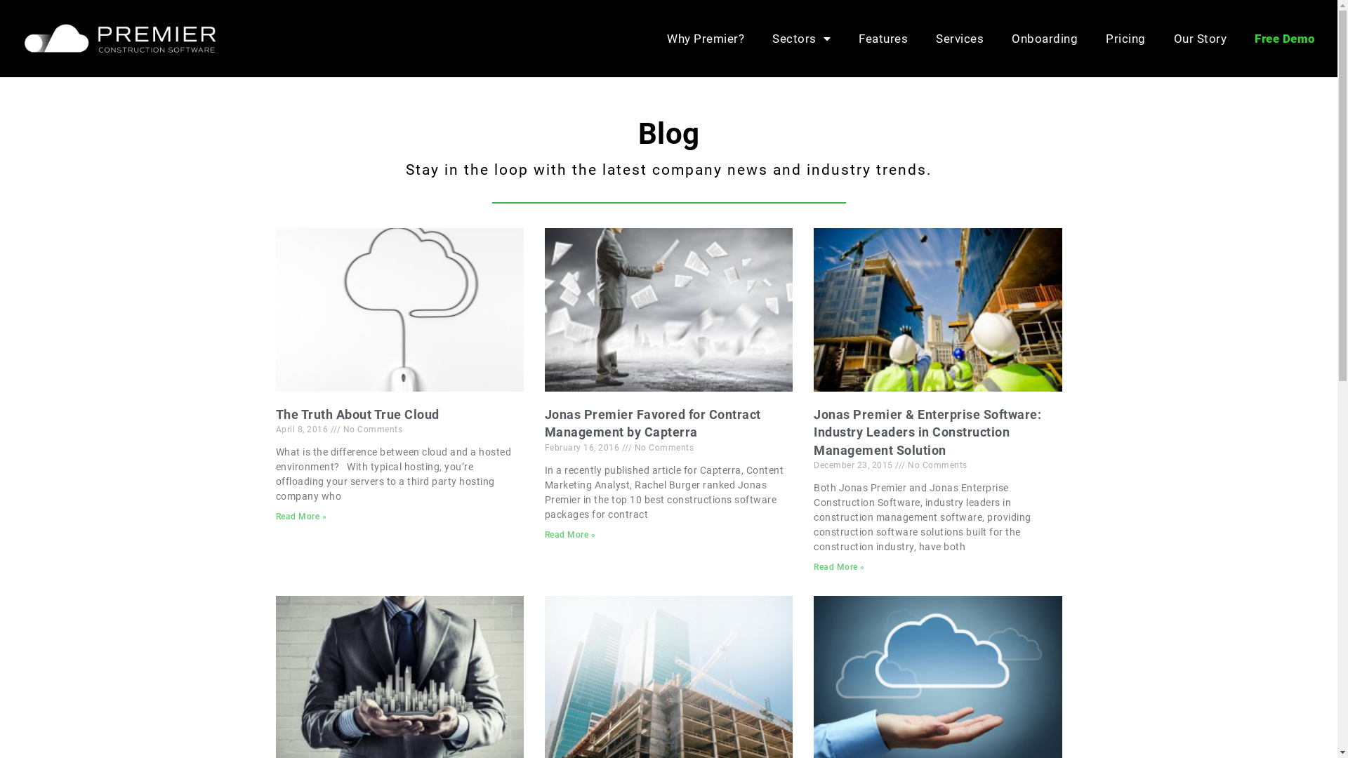 The width and height of the screenshot is (1348, 758). Describe the element at coordinates (706, 39) in the screenshot. I see `Why Premier?` at that location.